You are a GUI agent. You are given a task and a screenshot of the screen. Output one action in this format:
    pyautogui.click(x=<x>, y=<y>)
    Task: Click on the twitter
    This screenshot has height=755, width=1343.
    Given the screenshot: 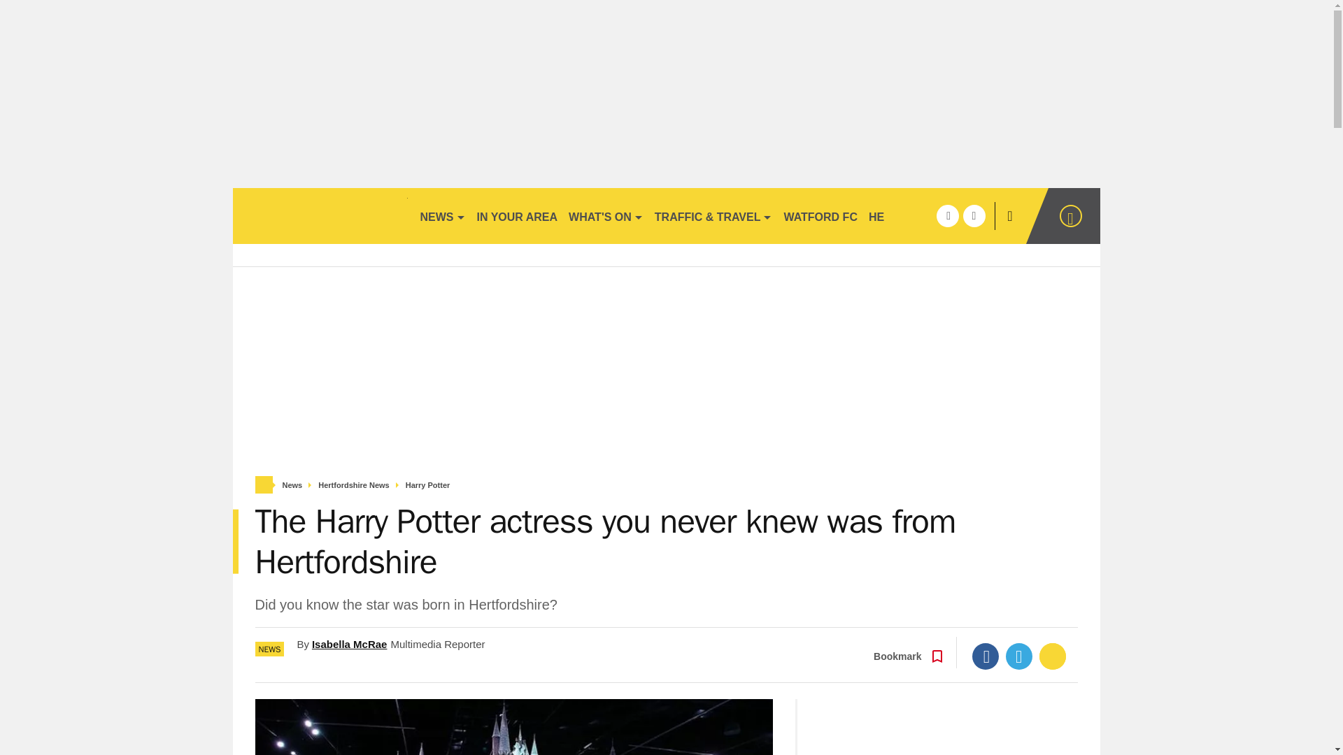 What is the action you would take?
    pyautogui.click(x=974, y=215)
    